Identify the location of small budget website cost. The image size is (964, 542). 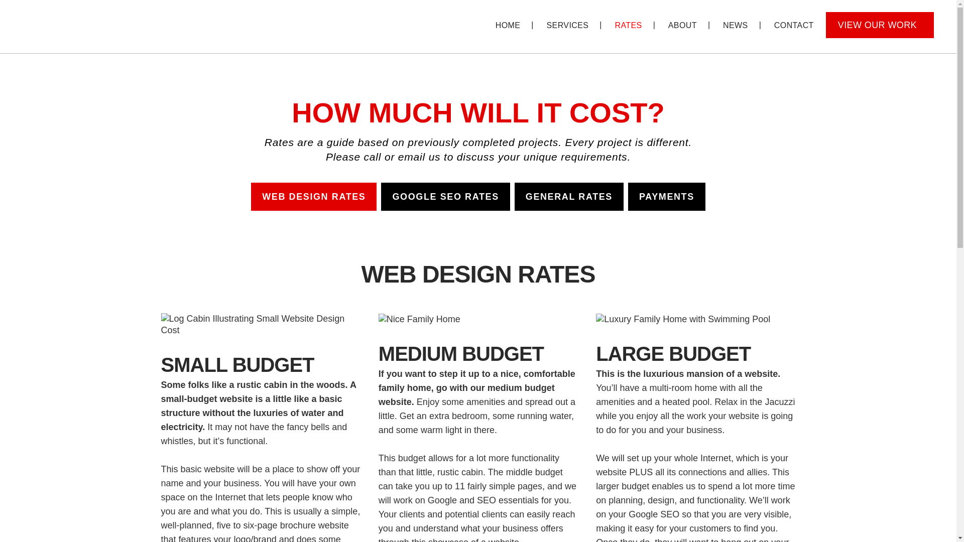
(260, 324).